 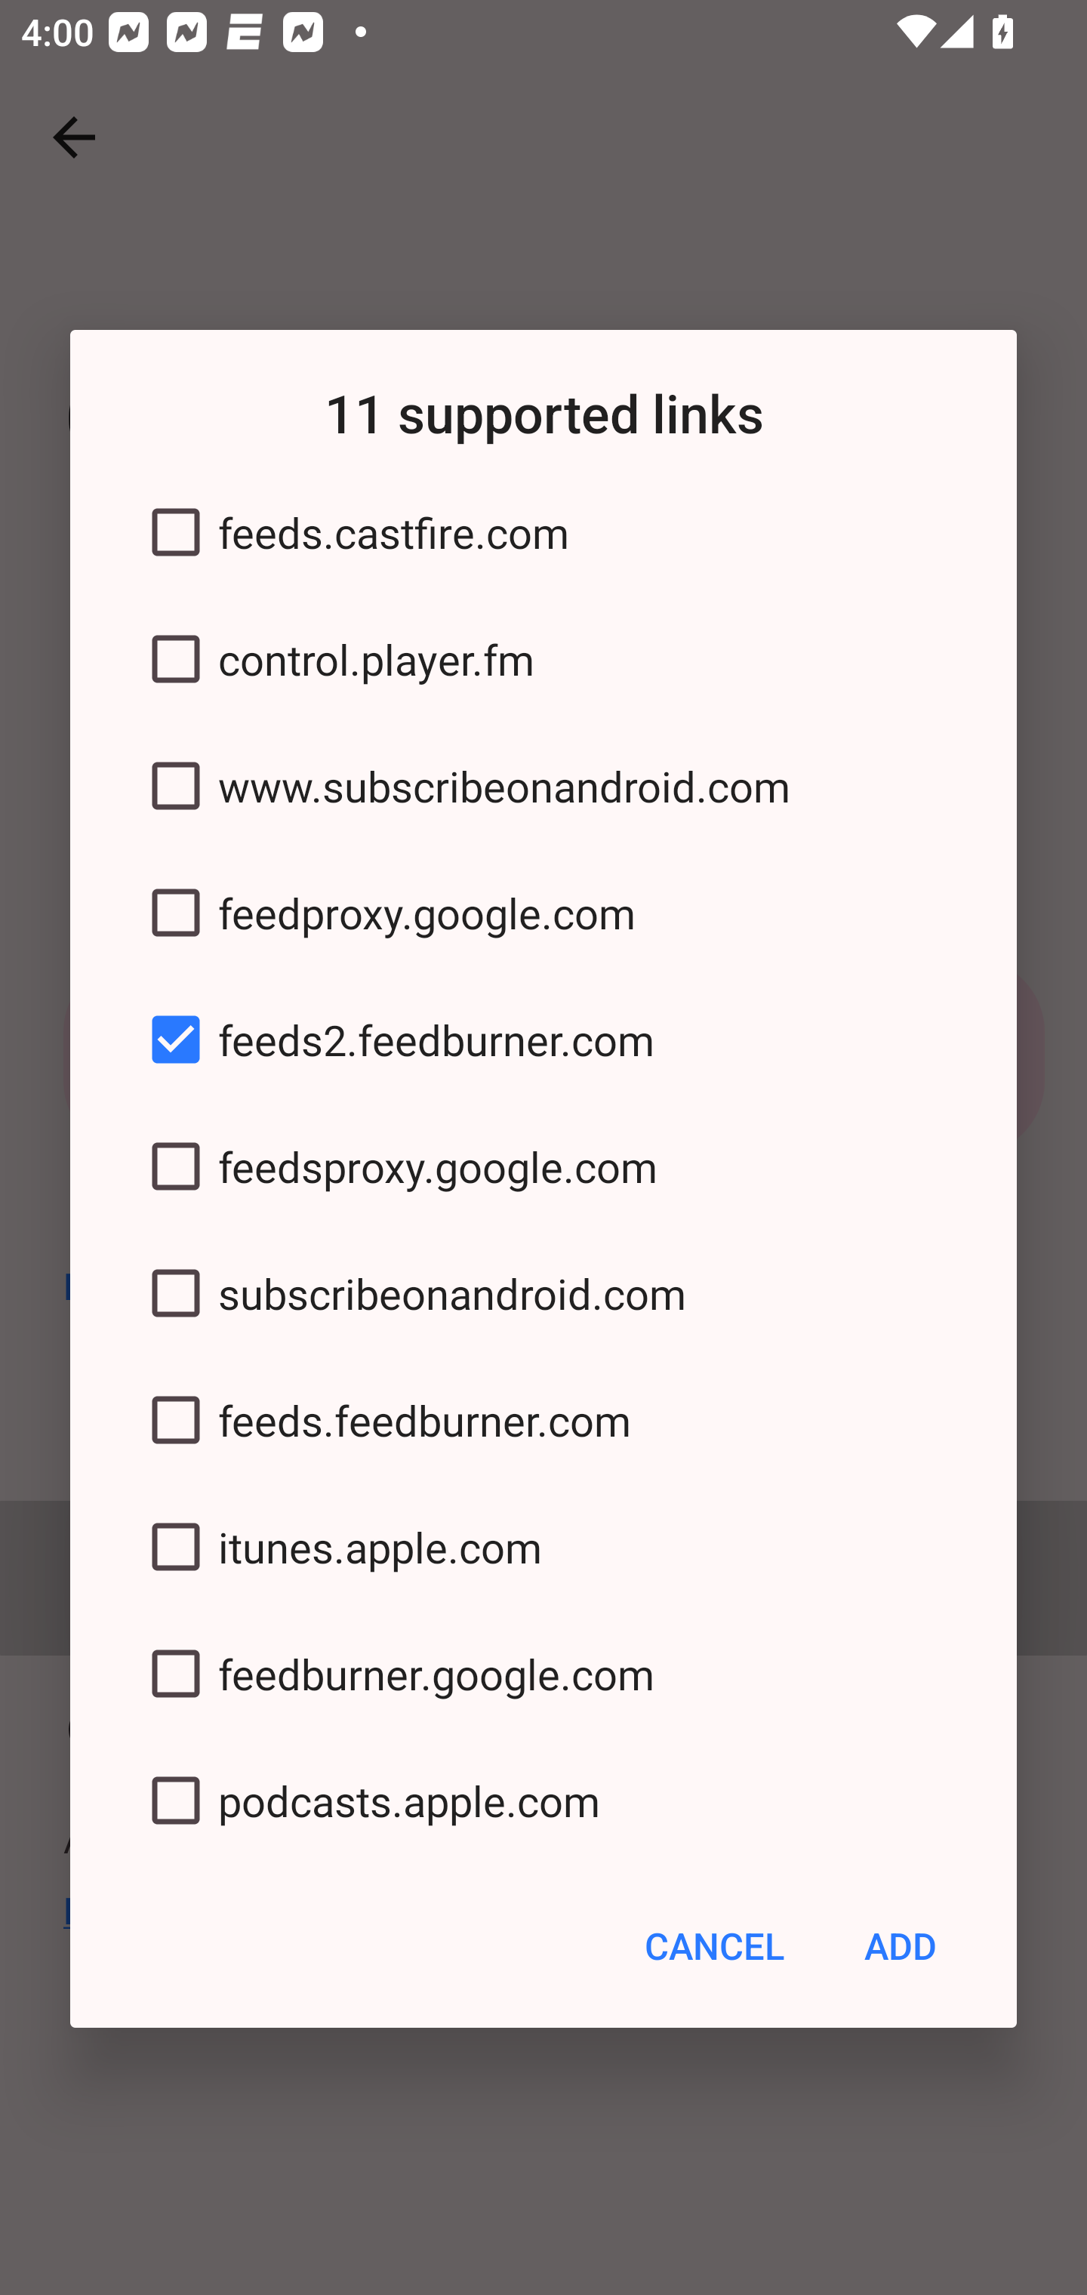 What do you see at coordinates (543, 1546) in the screenshot?
I see `itunes.apple.com` at bounding box center [543, 1546].